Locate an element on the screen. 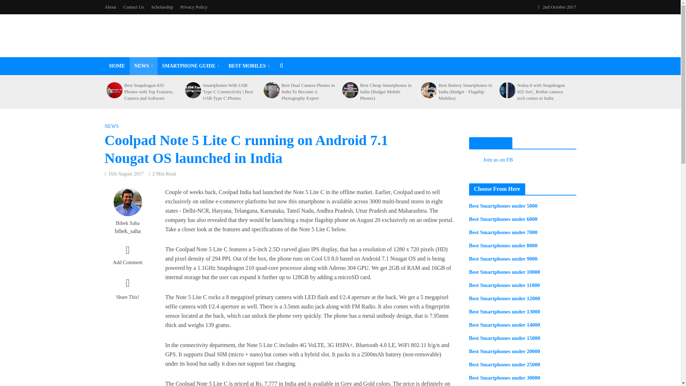 The height and width of the screenshot is (386, 686). HOME is located at coordinates (116, 66).